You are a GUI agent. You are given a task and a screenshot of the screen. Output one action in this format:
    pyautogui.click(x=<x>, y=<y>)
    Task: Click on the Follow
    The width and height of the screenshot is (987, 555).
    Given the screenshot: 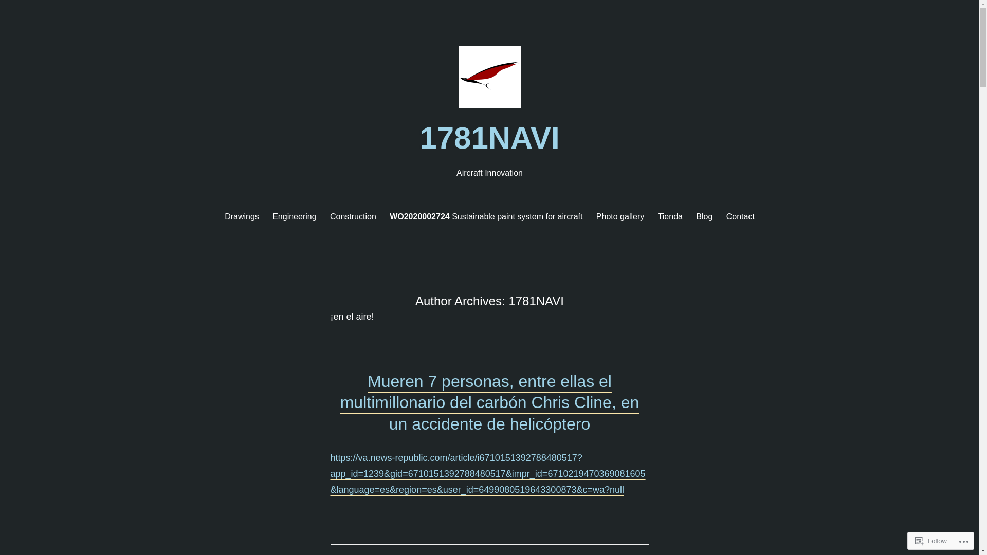 What is the action you would take?
    pyautogui.click(x=931, y=541)
    